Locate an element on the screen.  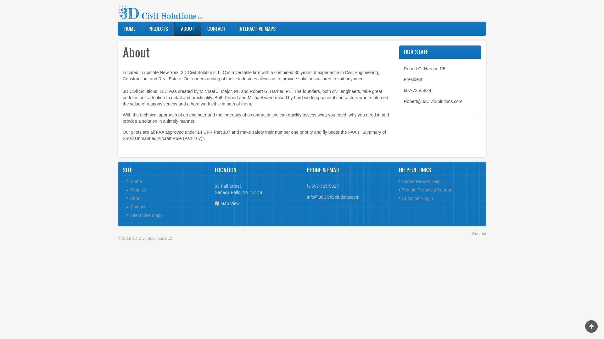
Map View is located at coordinates (230, 203).